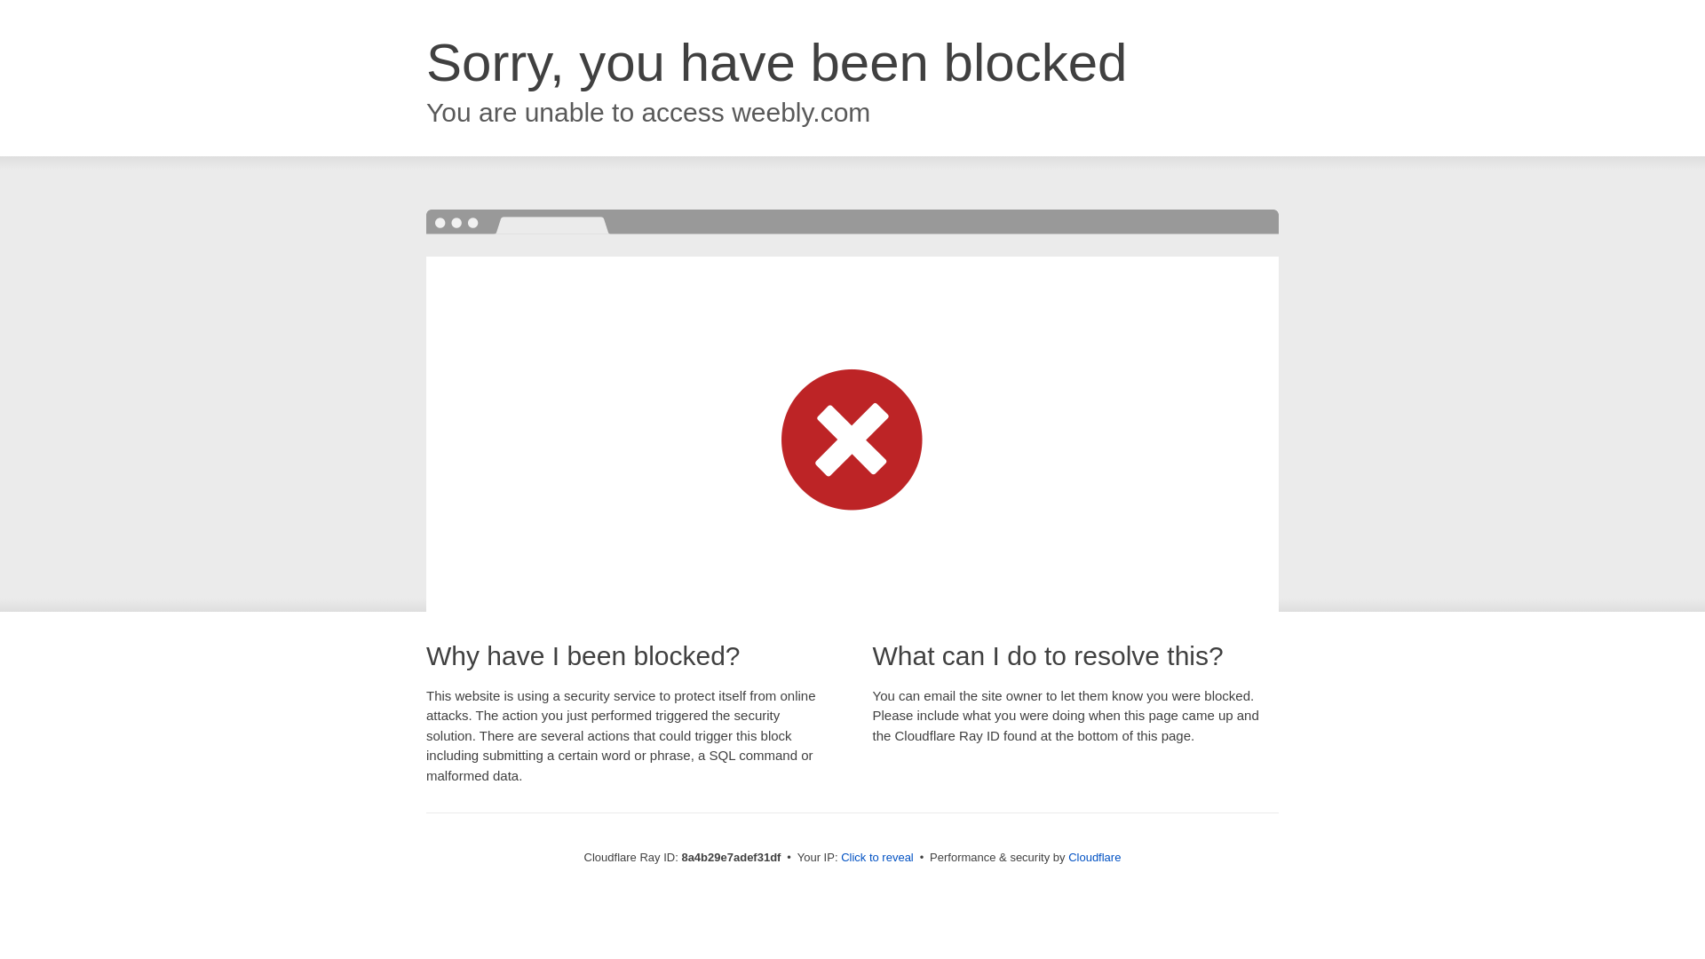 The height and width of the screenshot is (959, 1705). I want to click on Cloudflare, so click(1094, 857).